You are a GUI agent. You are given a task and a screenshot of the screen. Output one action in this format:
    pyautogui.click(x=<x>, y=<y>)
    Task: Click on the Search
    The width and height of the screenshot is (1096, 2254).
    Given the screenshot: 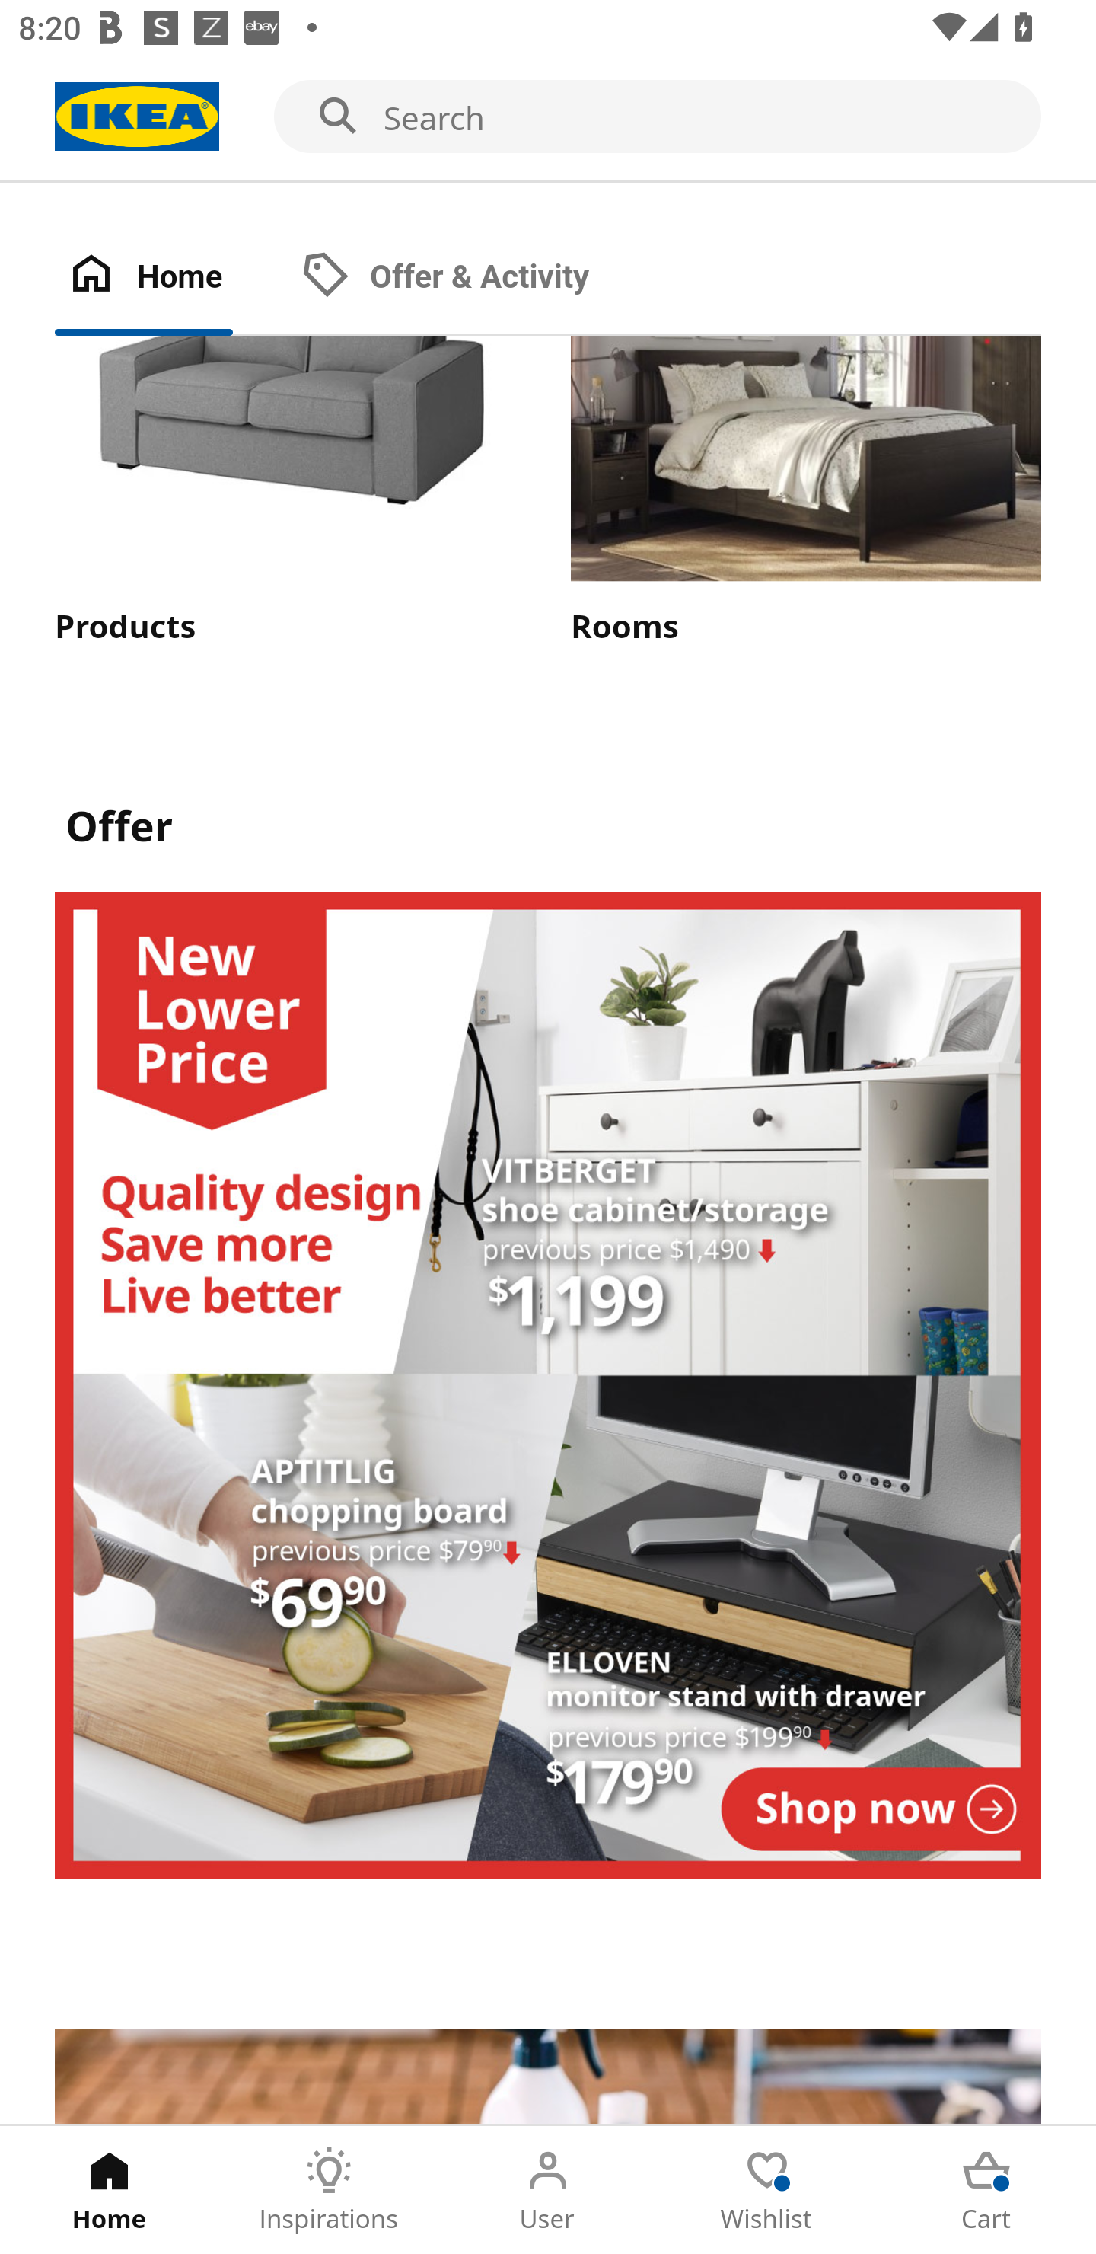 What is the action you would take?
    pyautogui.click(x=548, y=117)
    